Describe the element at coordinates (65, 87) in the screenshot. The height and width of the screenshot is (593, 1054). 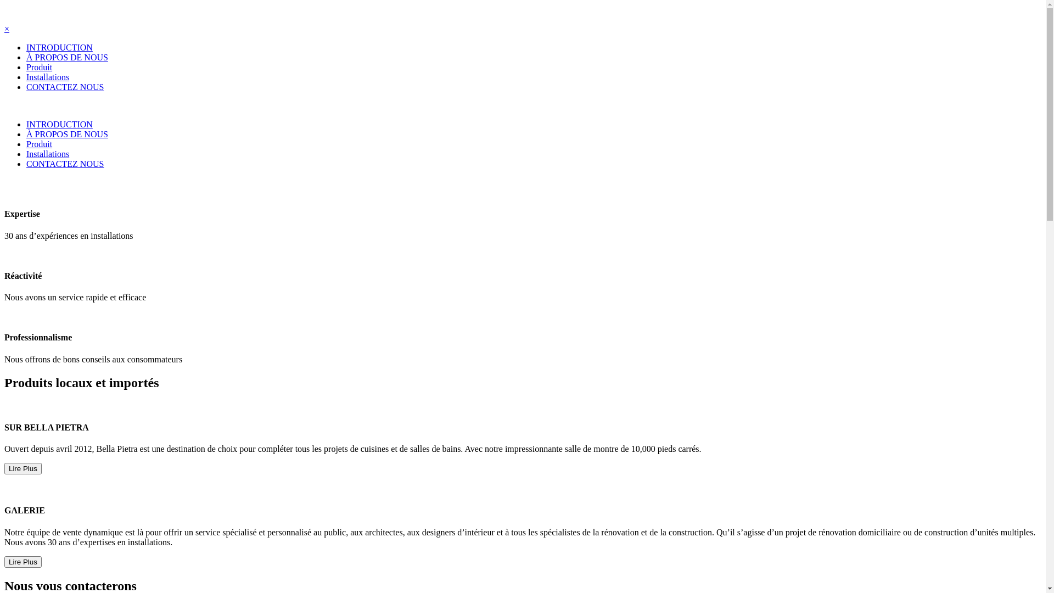
I see `CONTACTEZ NOUS` at that location.